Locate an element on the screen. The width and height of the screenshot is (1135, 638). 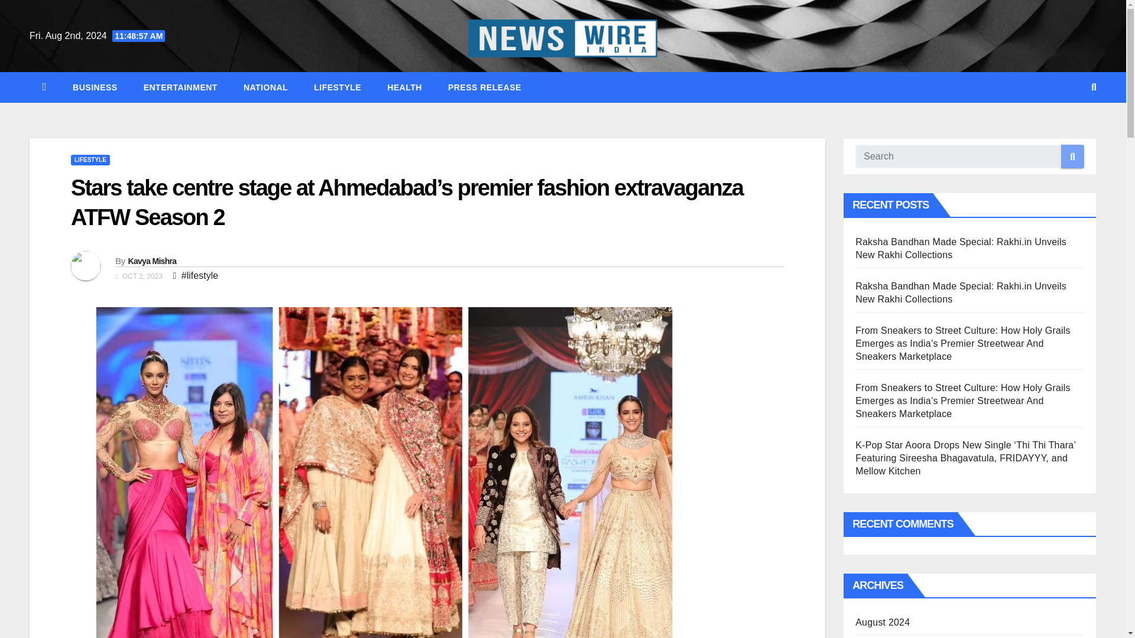
Lifestyle is located at coordinates (337, 87).